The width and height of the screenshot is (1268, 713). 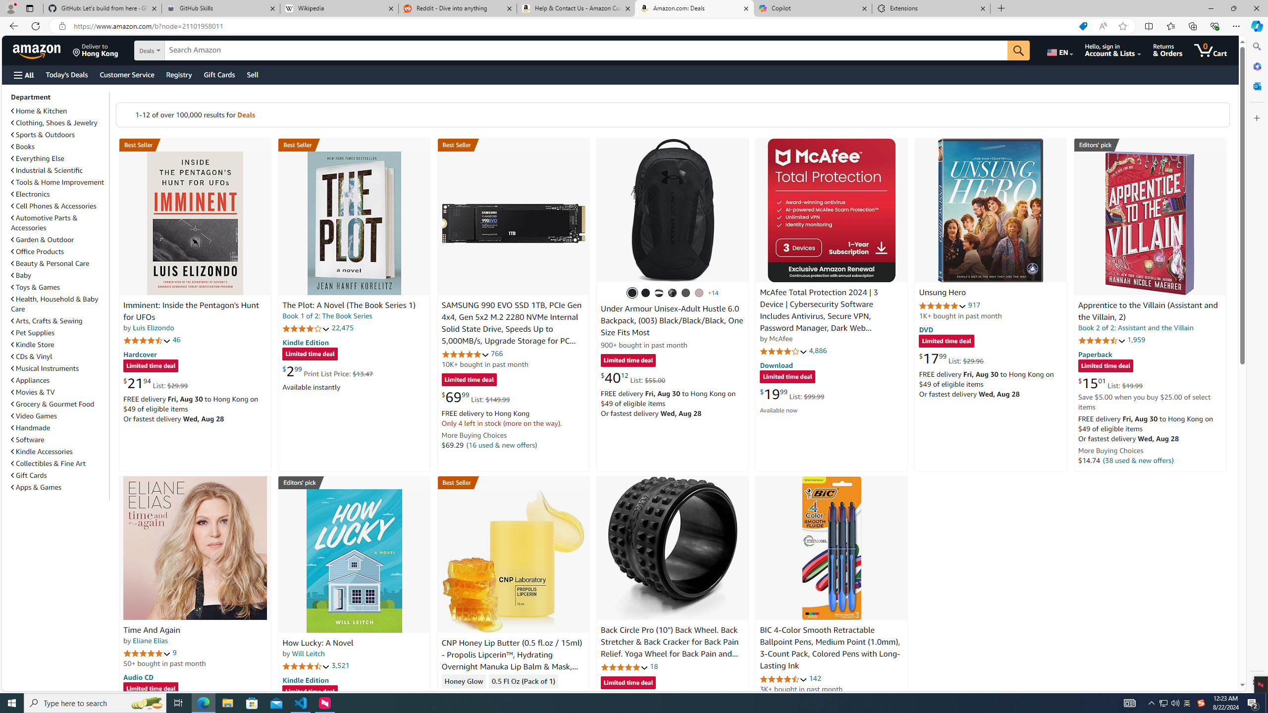 I want to click on Editors' pick Best Mystery, Thriller & Suspense, so click(x=354, y=482).